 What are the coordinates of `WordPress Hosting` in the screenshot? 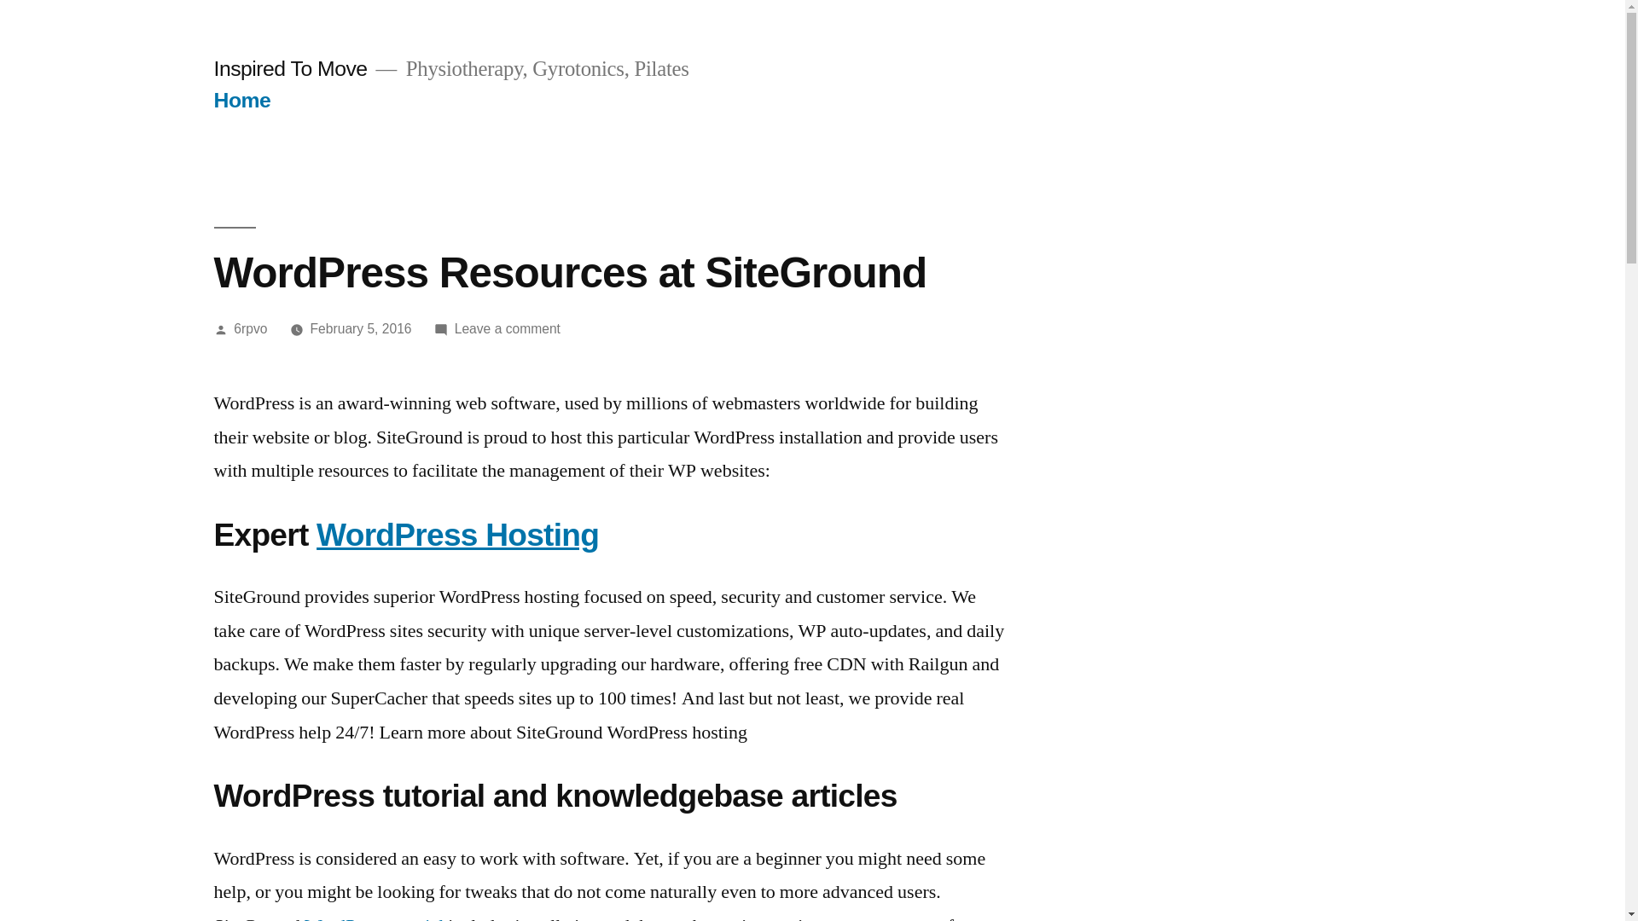 It's located at (457, 535).